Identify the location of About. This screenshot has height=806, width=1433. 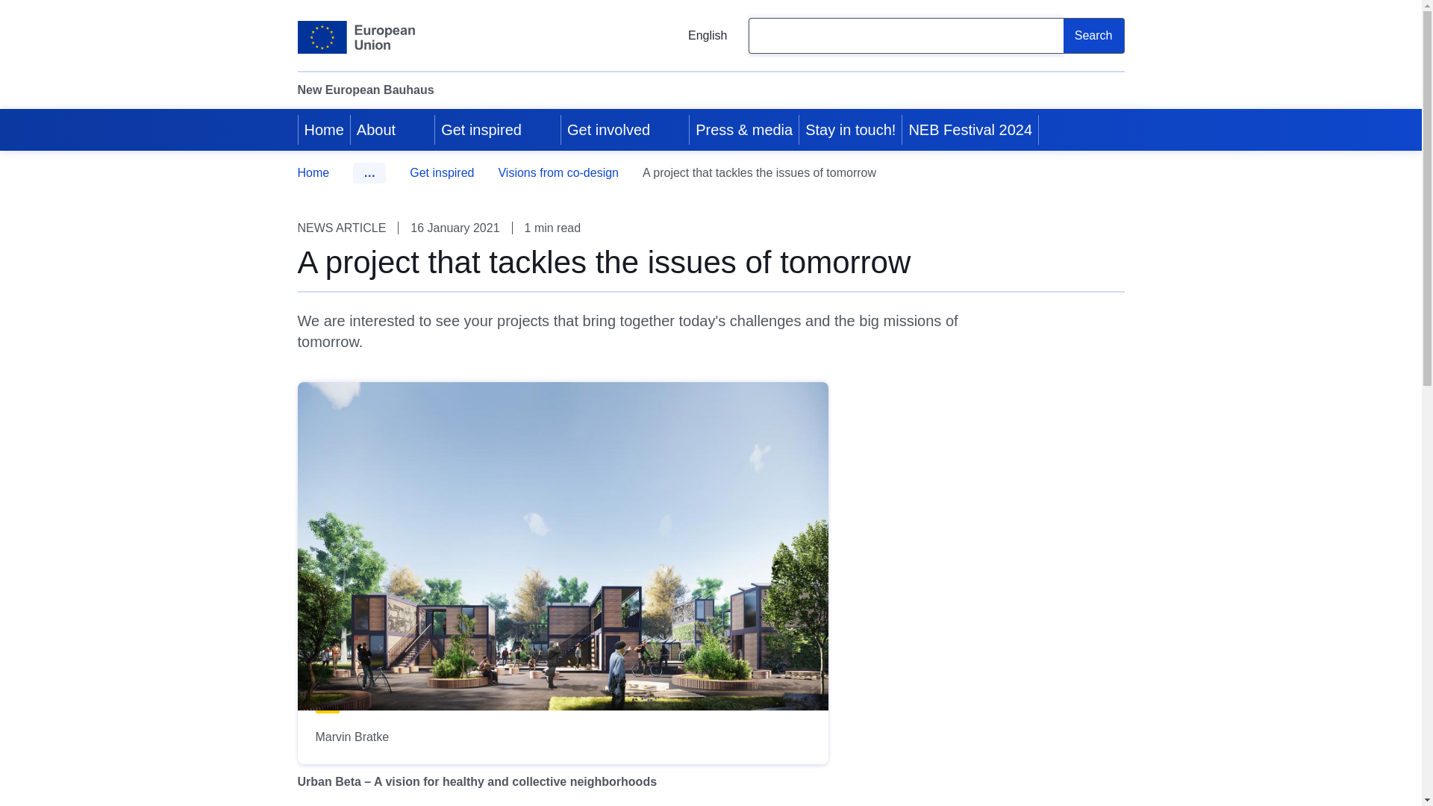
(375, 129).